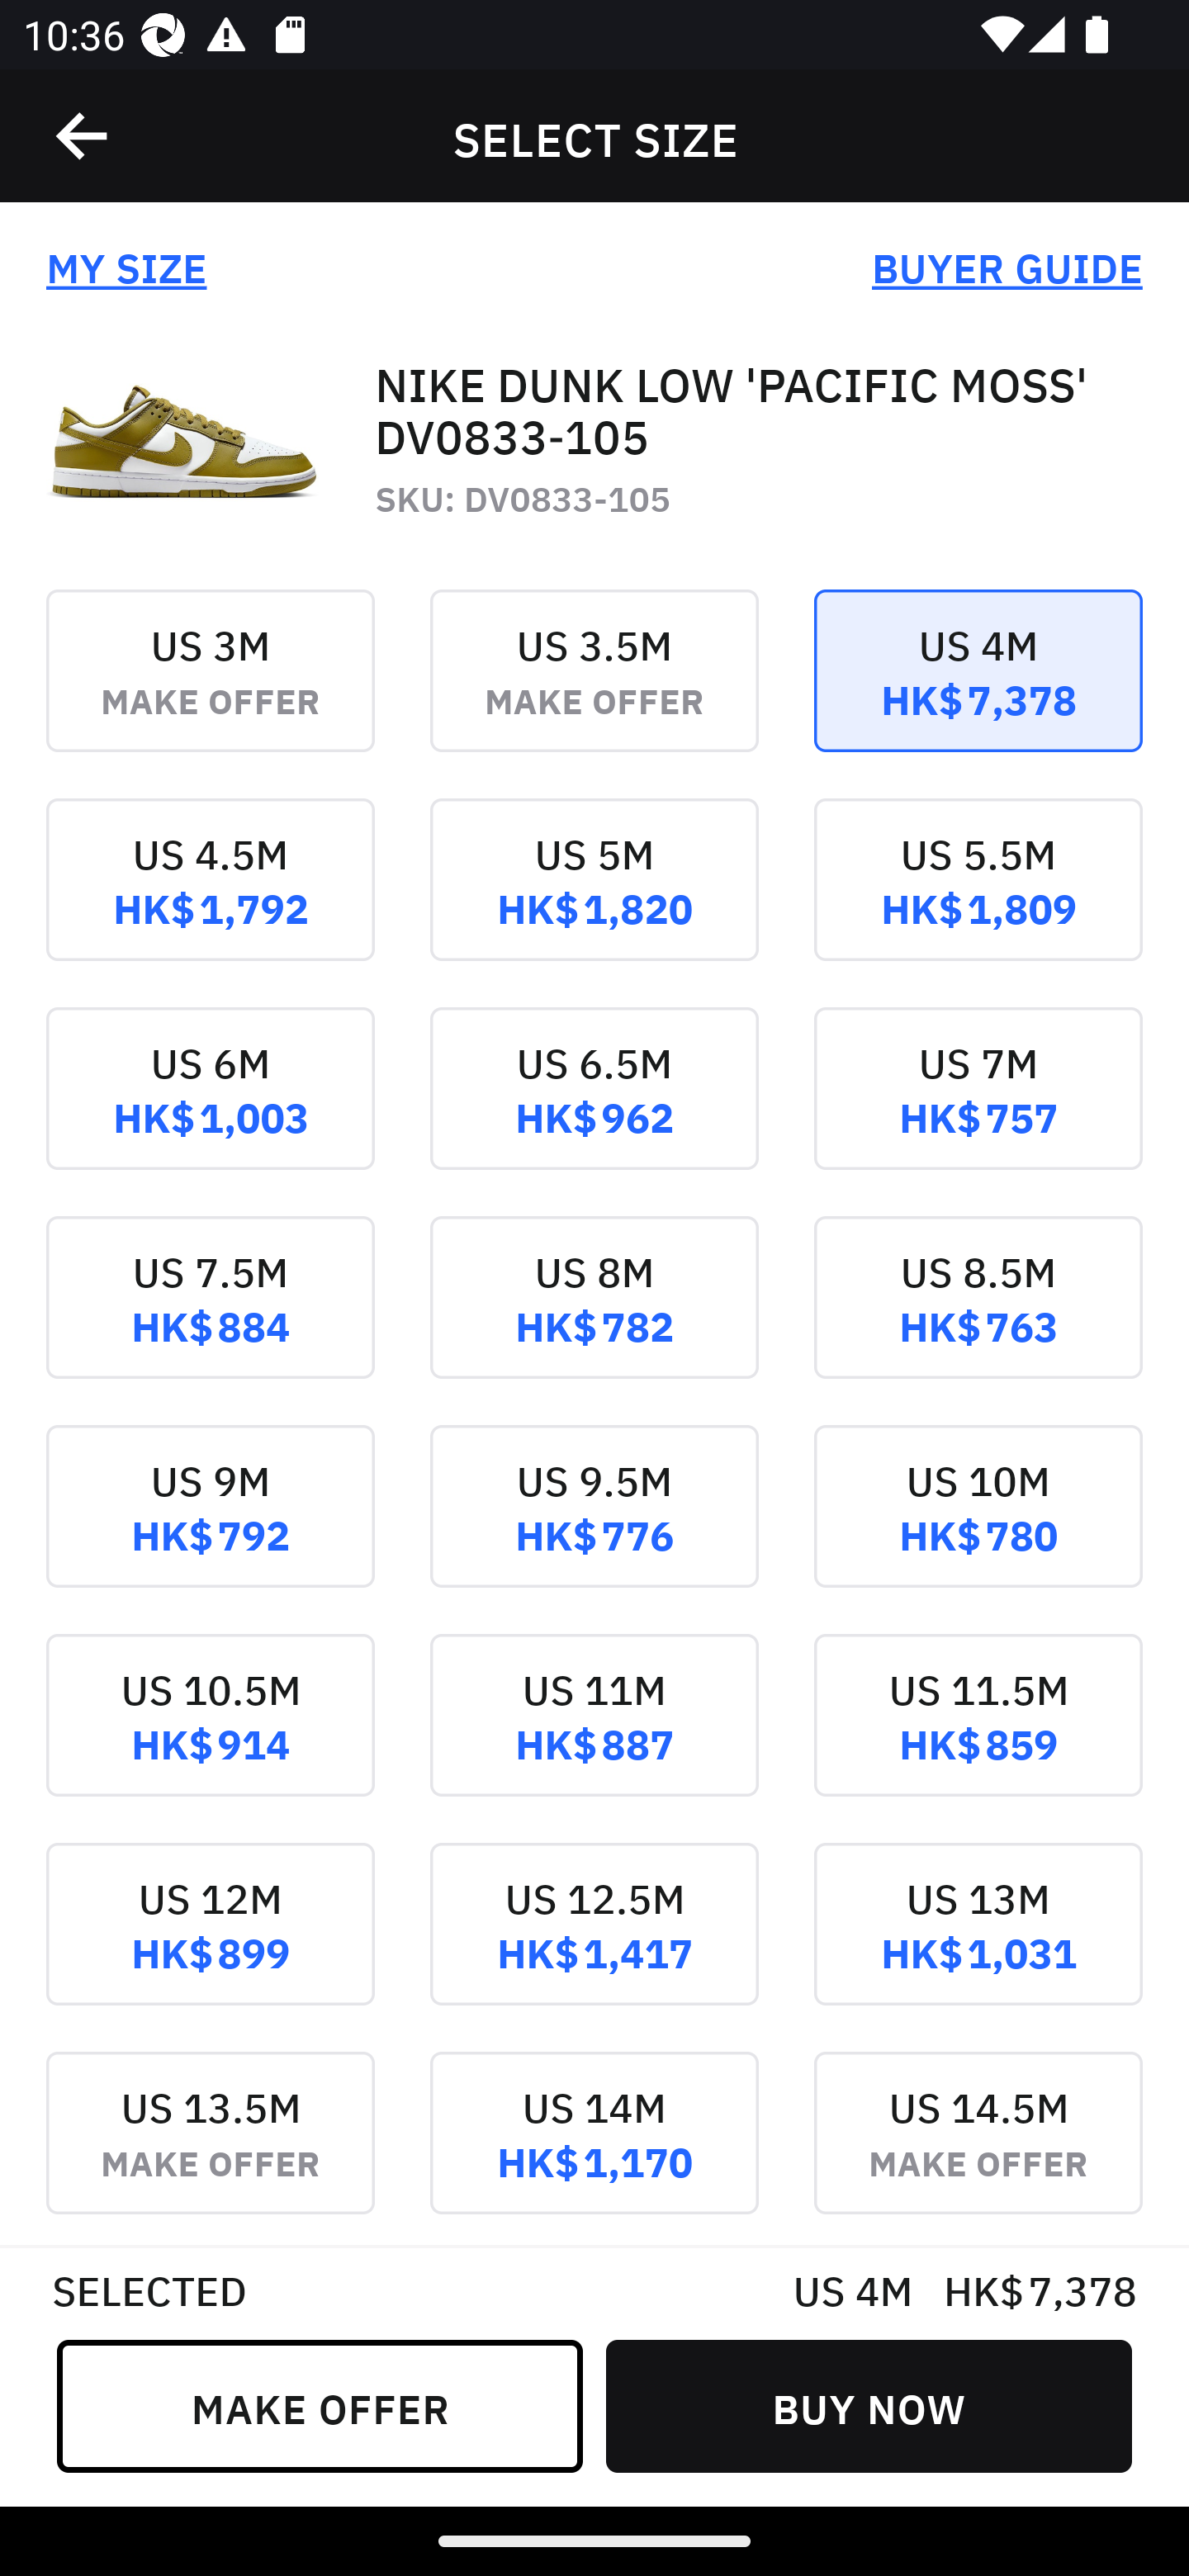 This screenshot has width=1189, height=2576. Describe the element at coordinates (210, 694) in the screenshot. I see `US 3M MAKE OFFER` at that location.